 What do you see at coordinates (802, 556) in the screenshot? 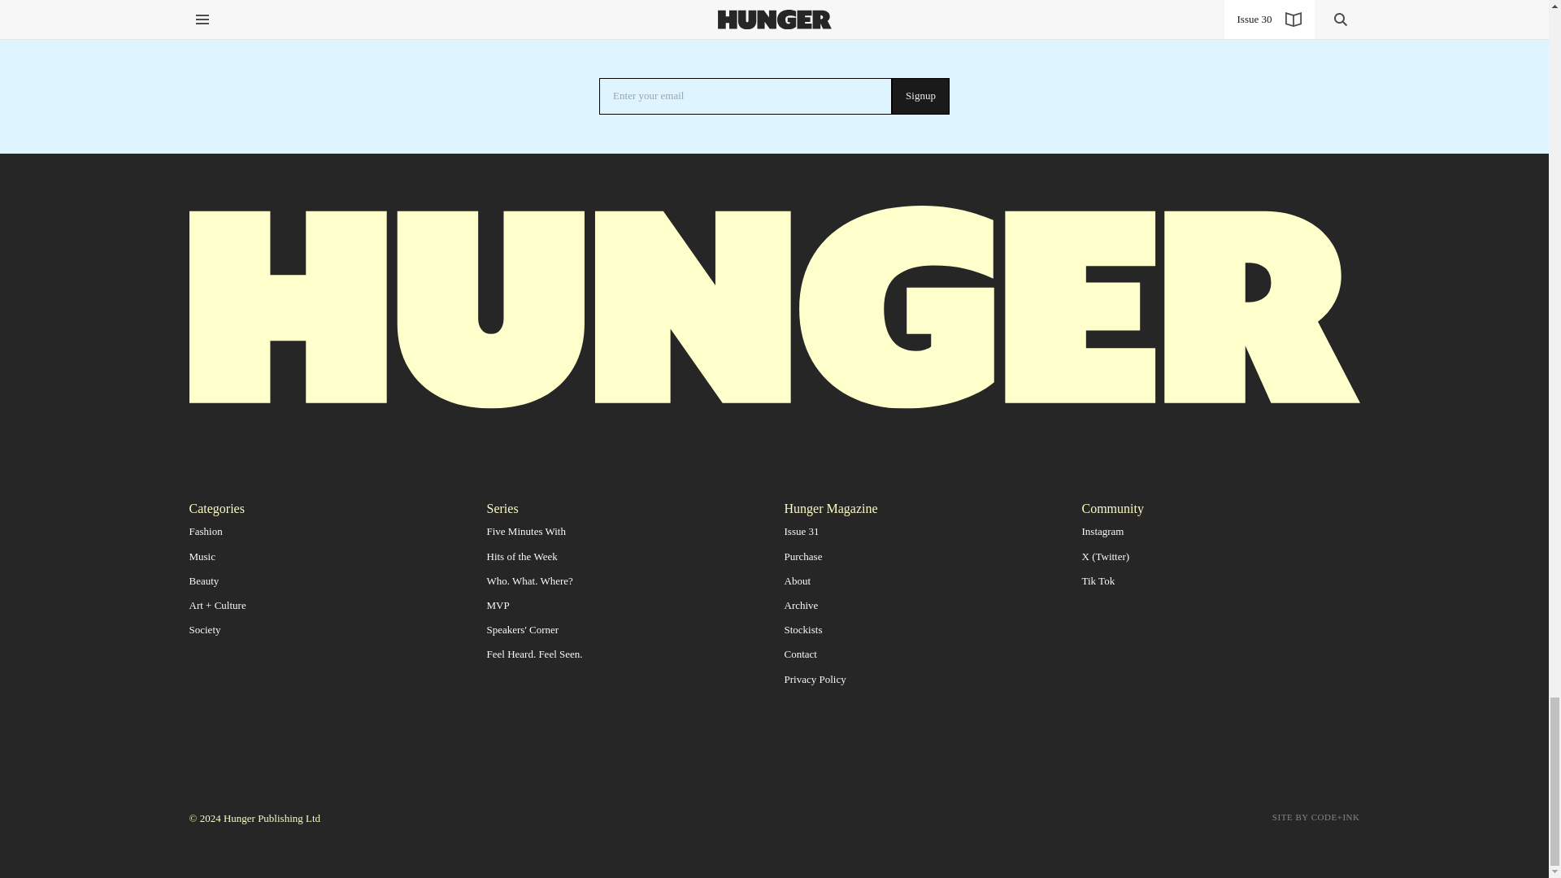
I see `Purchase` at bounding box center [802, 556].